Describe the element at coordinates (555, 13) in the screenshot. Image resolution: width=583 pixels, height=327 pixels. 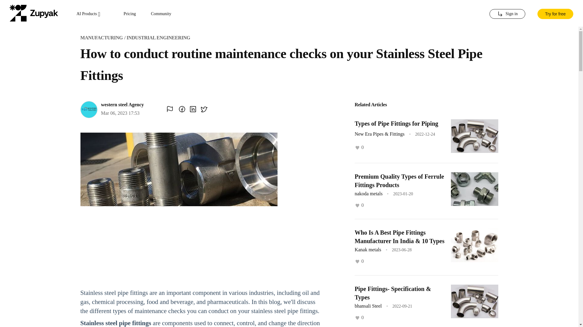
I see `Try for free` at that location.